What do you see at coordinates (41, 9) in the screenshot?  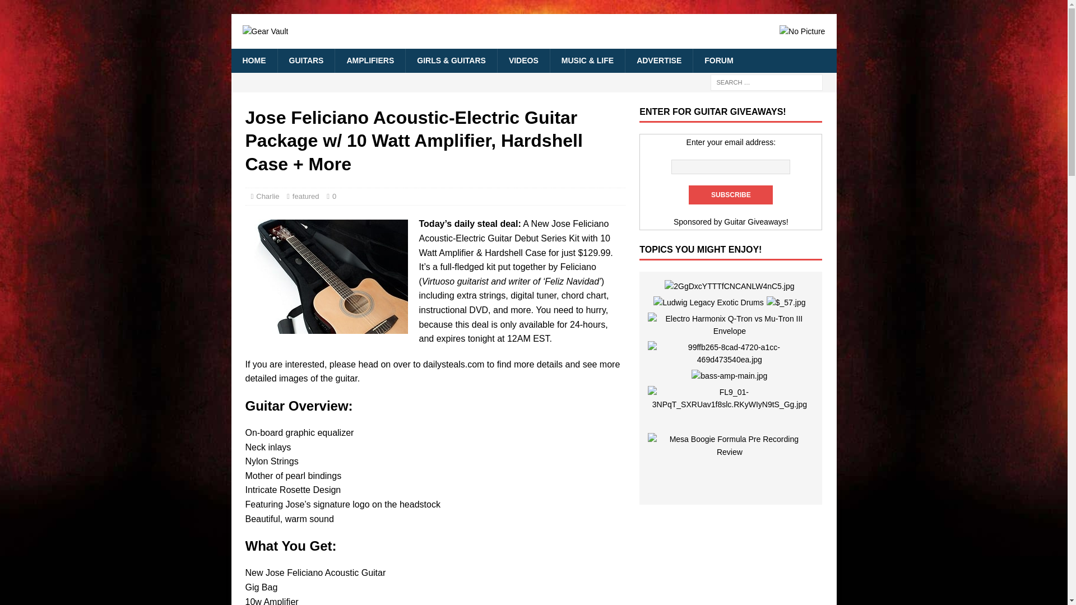 I see `Search` at bounding box center [41, 9].